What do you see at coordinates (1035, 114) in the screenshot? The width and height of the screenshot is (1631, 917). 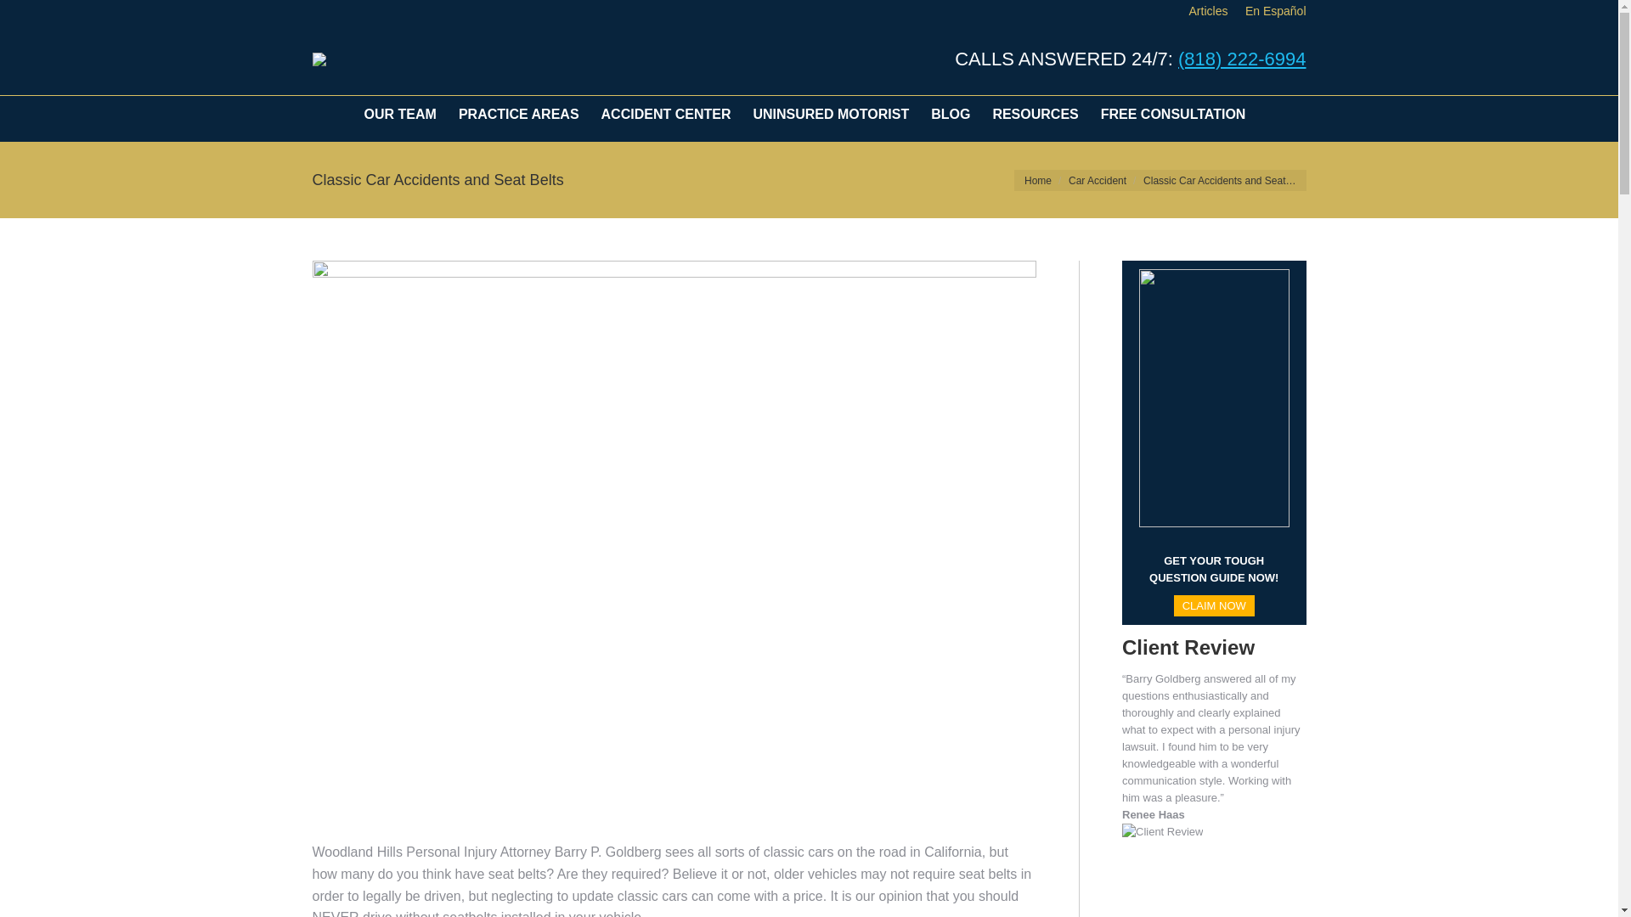 I see `RESOURCES` at bounding box center [1035, 114].